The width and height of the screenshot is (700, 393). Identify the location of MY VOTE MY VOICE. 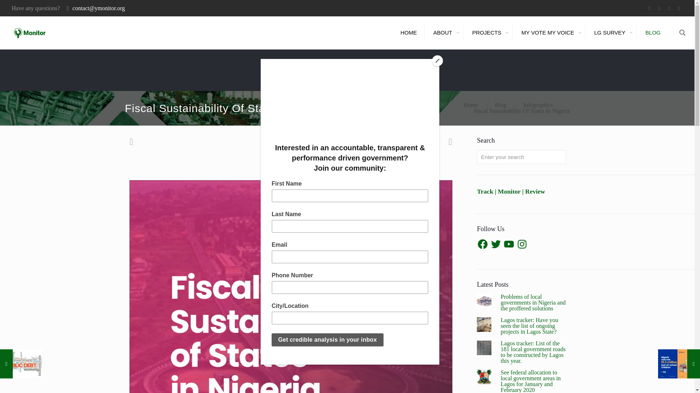
(549, 32).